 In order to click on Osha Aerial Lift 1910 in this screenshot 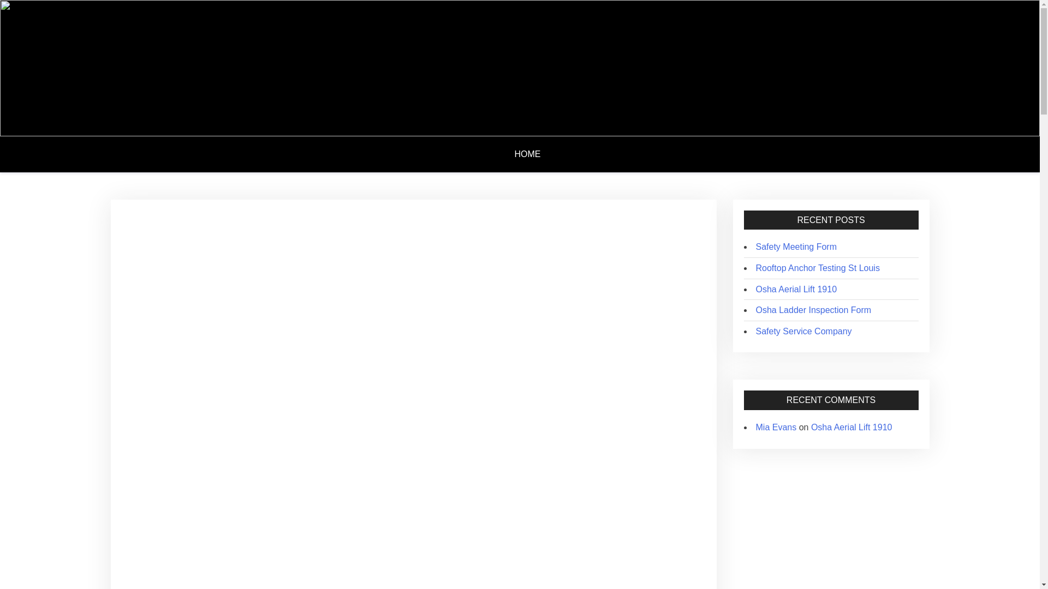, I will do `click(851, 427)`.